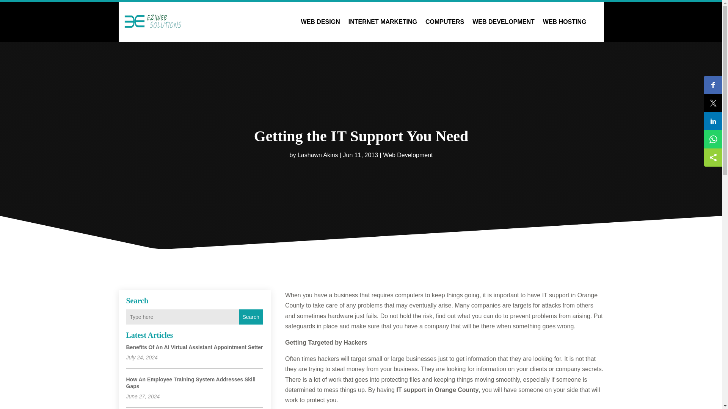 The width and height of the screenshot is (728, 409). I want to click on Posts by Lashawn Akins, so click(318, 155).